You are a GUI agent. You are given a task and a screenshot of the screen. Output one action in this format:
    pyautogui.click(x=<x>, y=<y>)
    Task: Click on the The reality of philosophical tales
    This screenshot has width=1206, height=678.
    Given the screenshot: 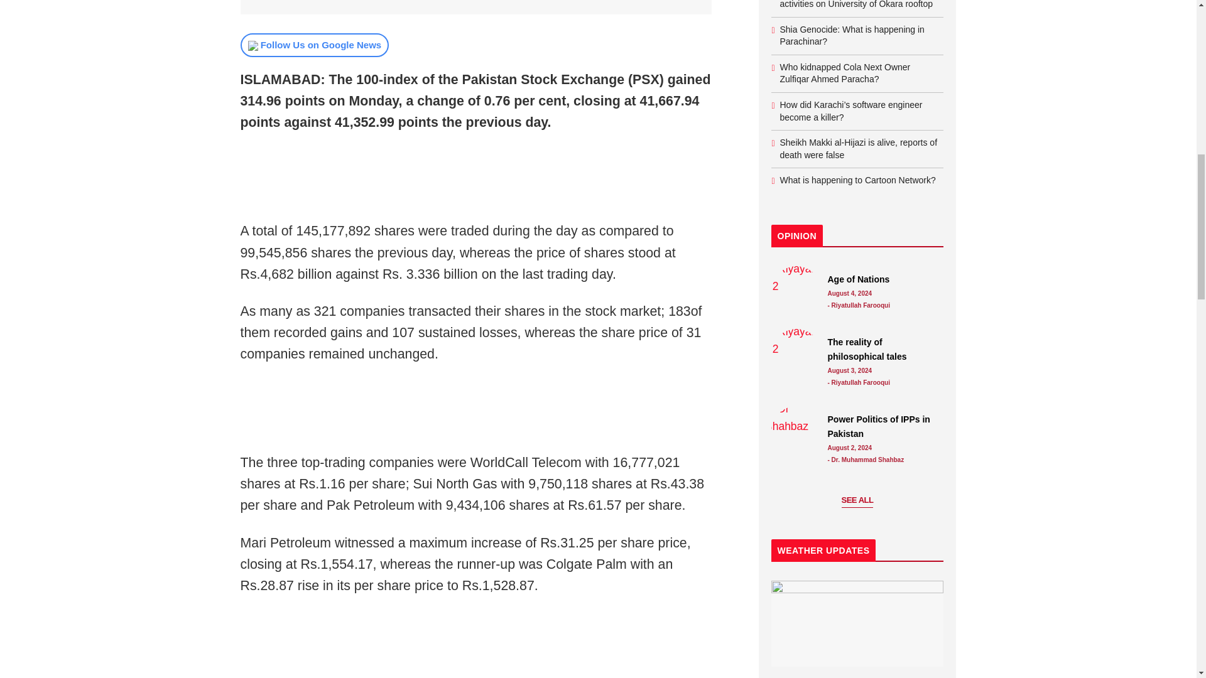 What is the action you would take?
    pyautogui.click(x=883, y=349)
    